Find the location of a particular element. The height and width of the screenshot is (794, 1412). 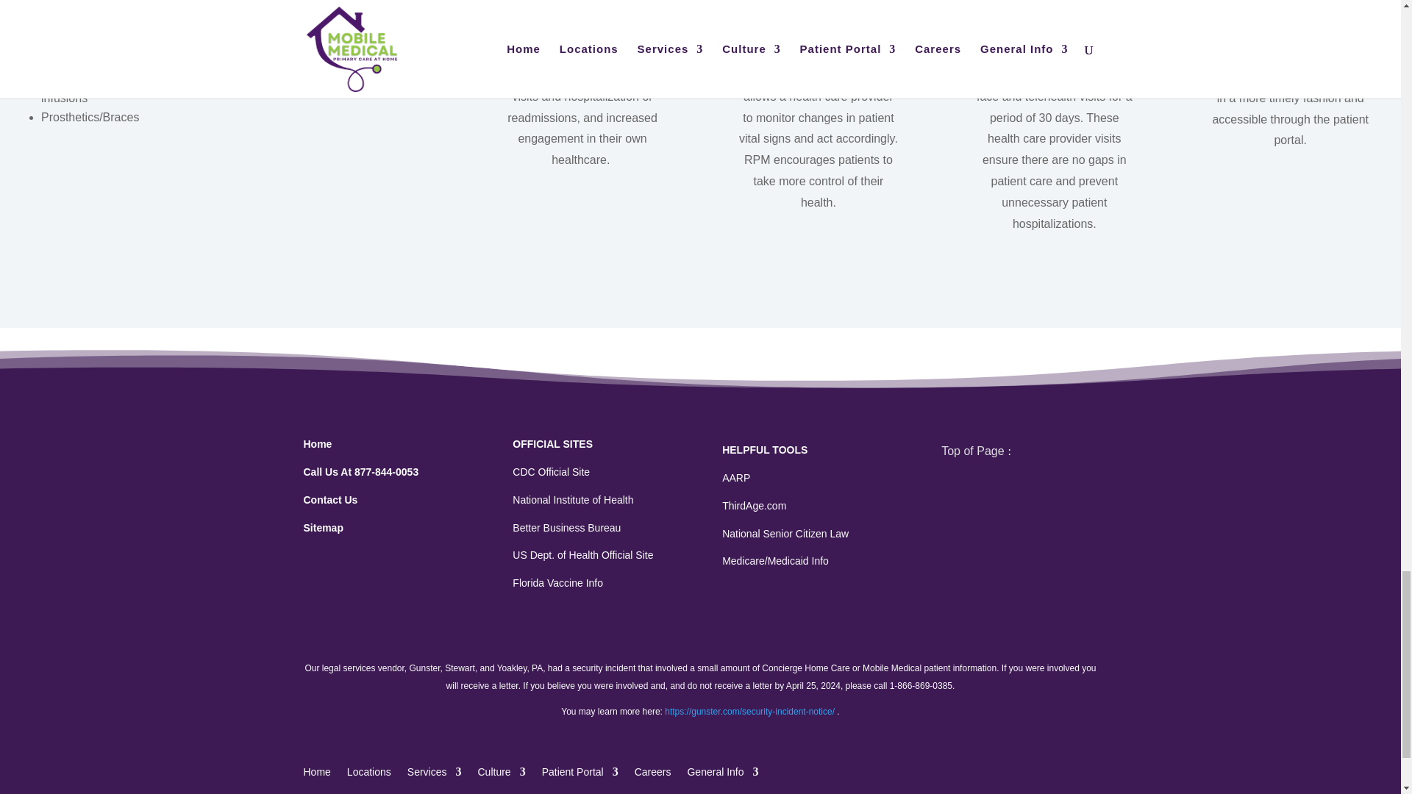

AARP is located at coordinates (735, 477).